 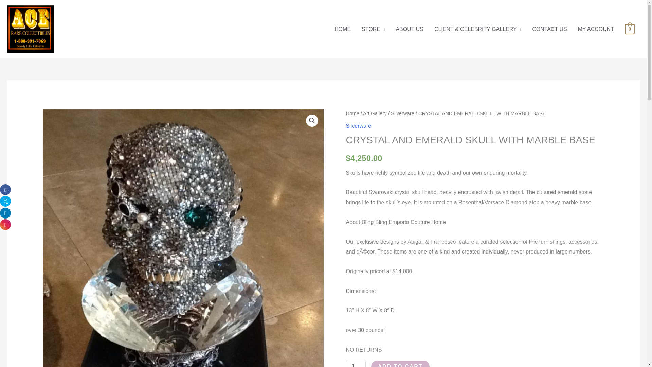 I want to click on MY ACCOUNT, so click(x=596, y=29).